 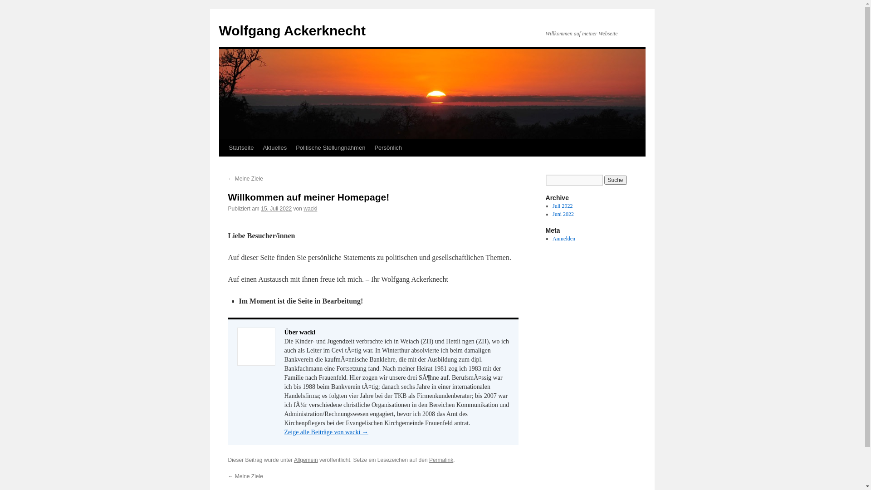 I want to click on wacki, so click(x=310, y=209).